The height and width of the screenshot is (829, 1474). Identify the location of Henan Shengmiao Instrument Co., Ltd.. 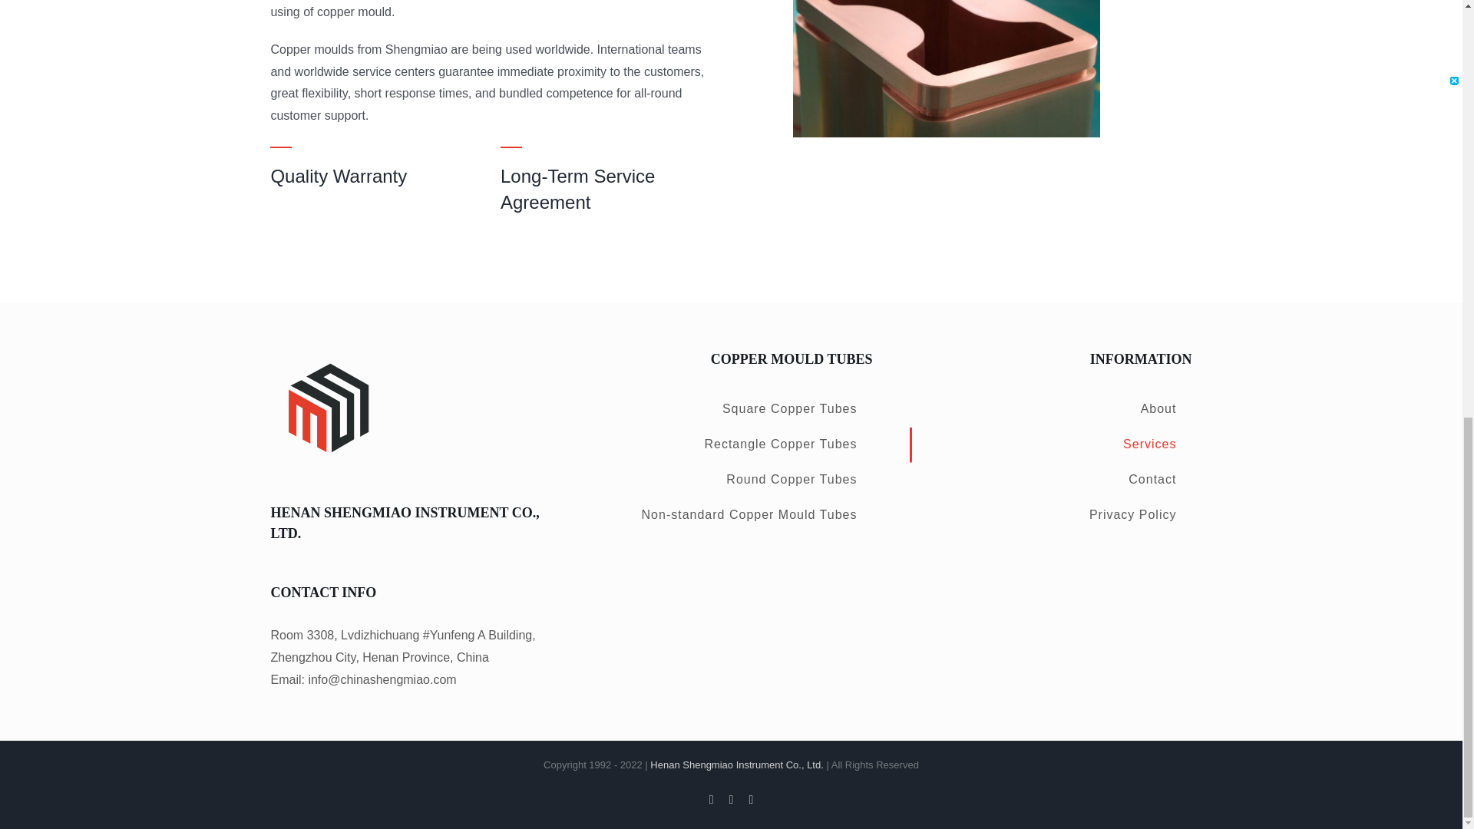
(735, 765).